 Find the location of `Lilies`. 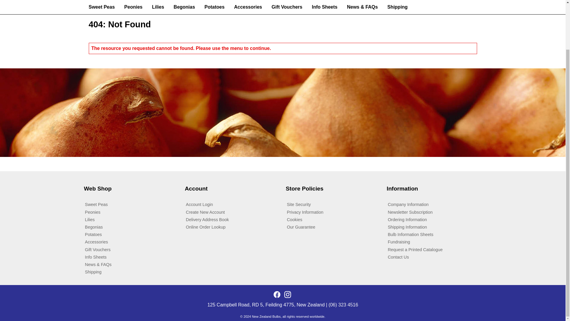

Lilies is located at coordinates (158, 7).